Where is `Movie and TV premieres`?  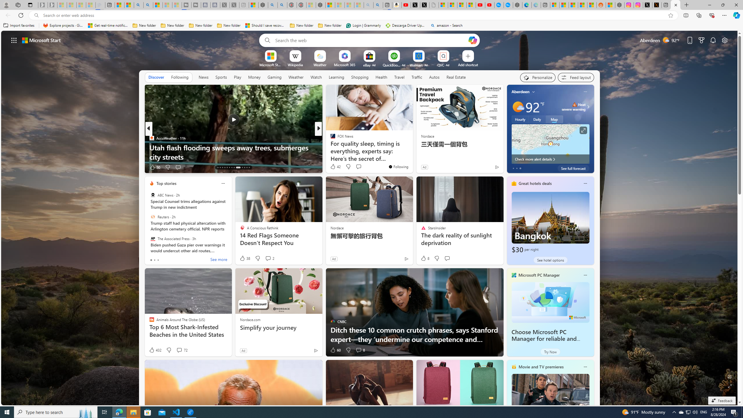 Movie and TV premieres is located at coordinates (541, 367).